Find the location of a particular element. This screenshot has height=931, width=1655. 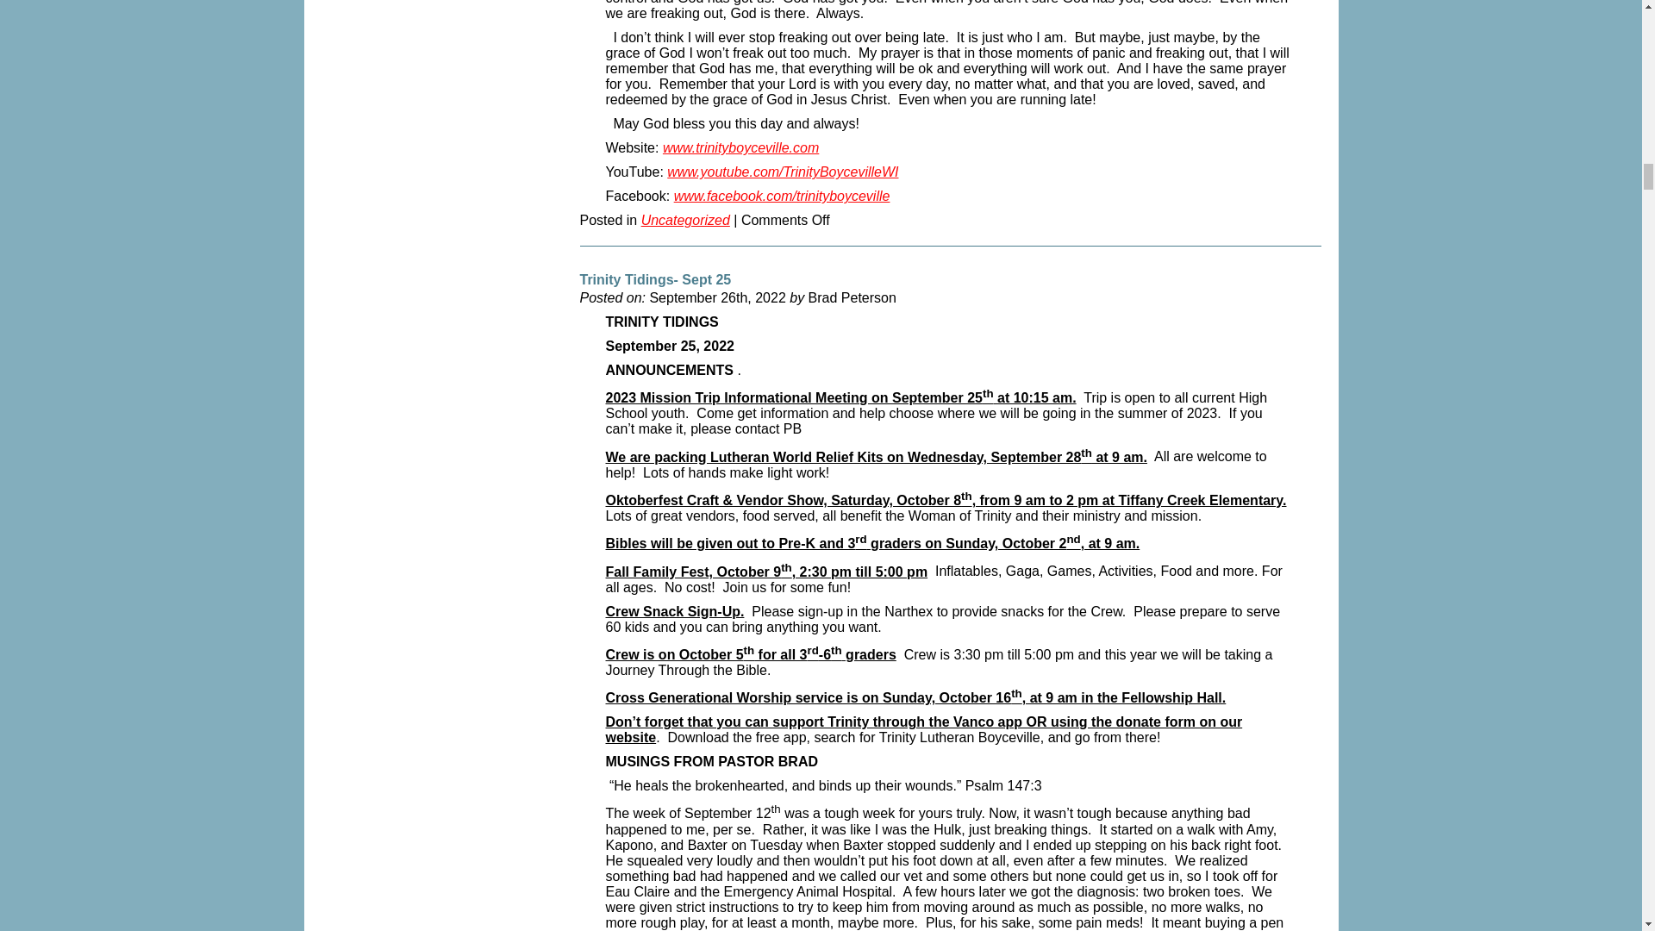

Trinity Tidings- Sept 25 is located at coordinates (655, 283).